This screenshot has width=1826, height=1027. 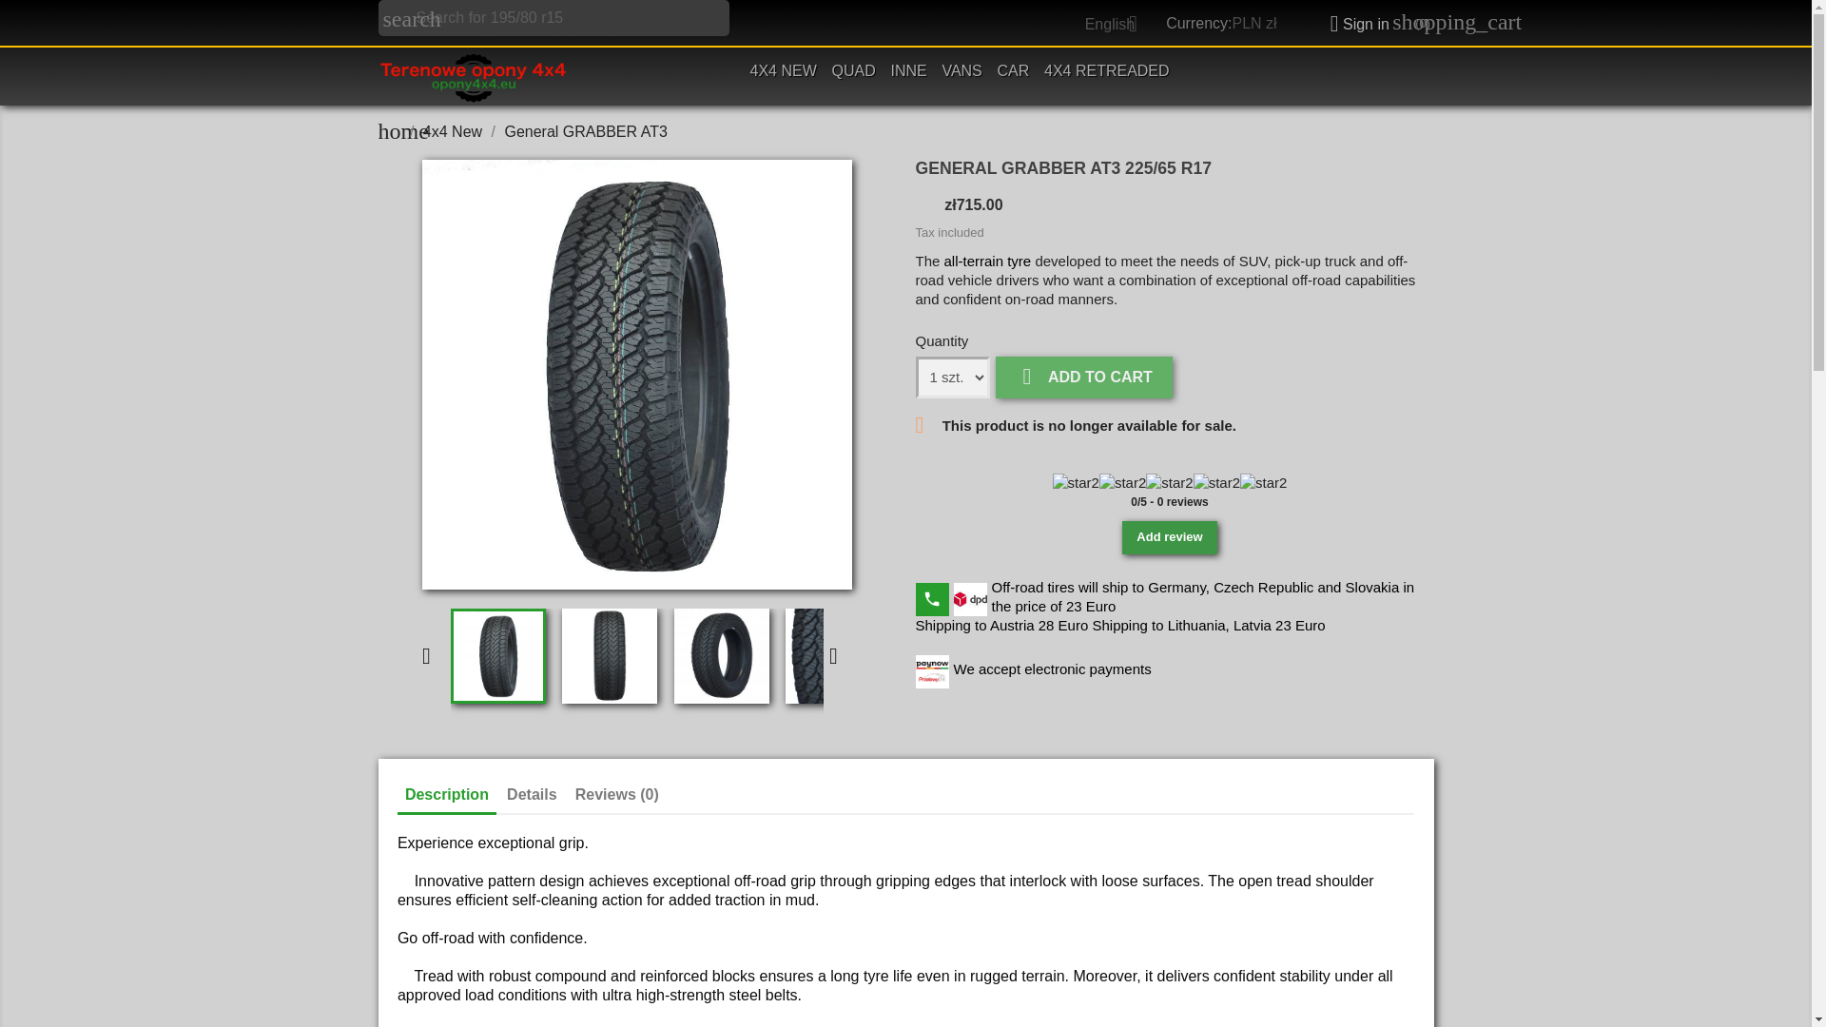 I want to click on 4X4 NEW, so click(x=784, y=72).